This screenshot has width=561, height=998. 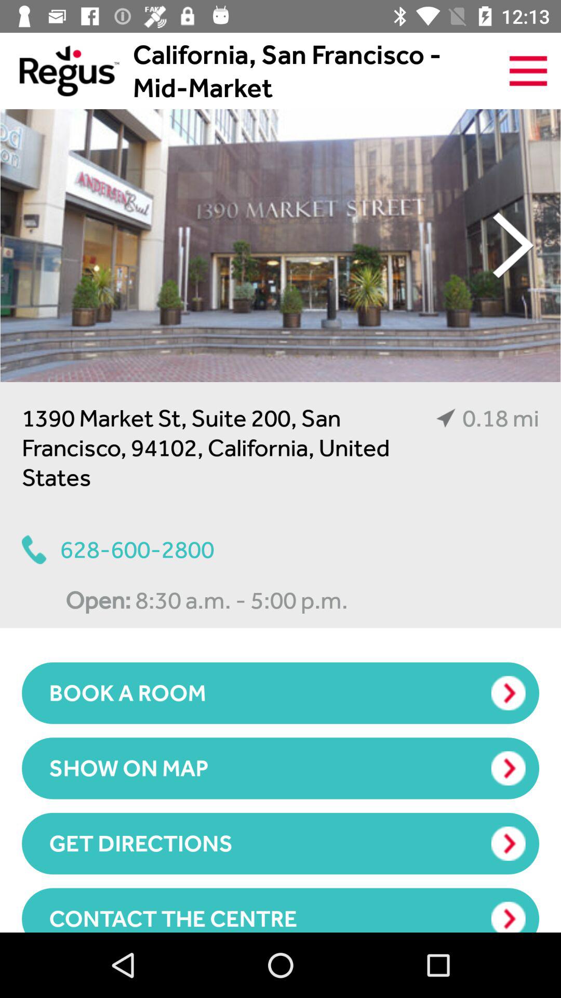 What do you see at coordinates (513, 245) in the screenshot?
I see `next page` at bounding box center [513, 245].